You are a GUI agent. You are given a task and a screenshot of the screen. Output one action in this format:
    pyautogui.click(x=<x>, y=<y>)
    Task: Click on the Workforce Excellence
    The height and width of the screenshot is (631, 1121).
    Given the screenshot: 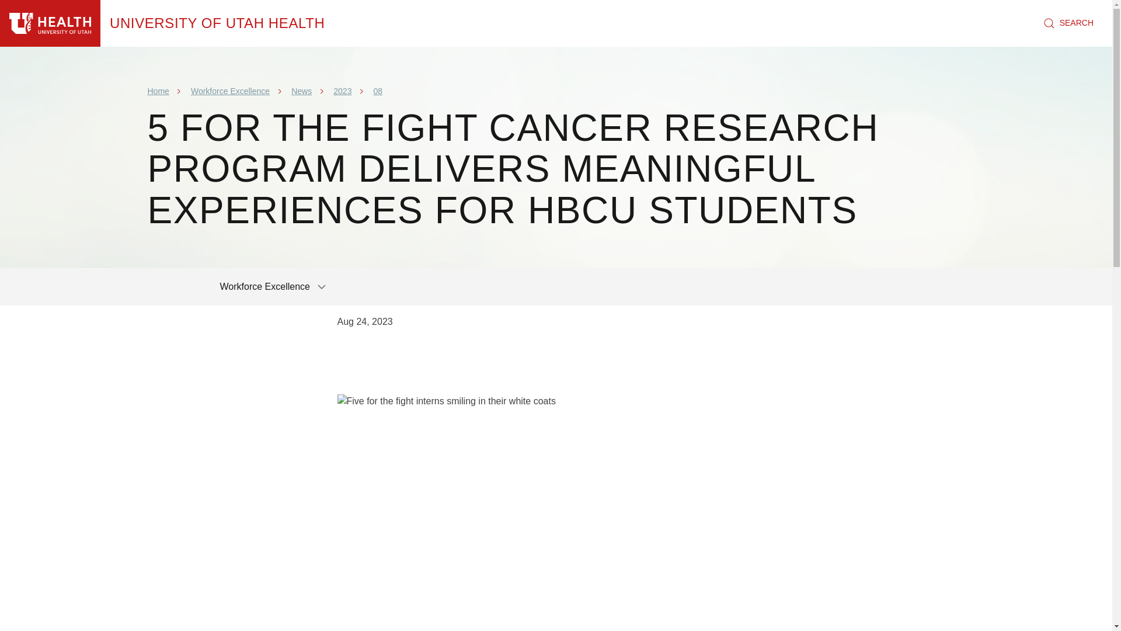 What is the action you would take?
    pyautogui.click(x=230, y=91)
    